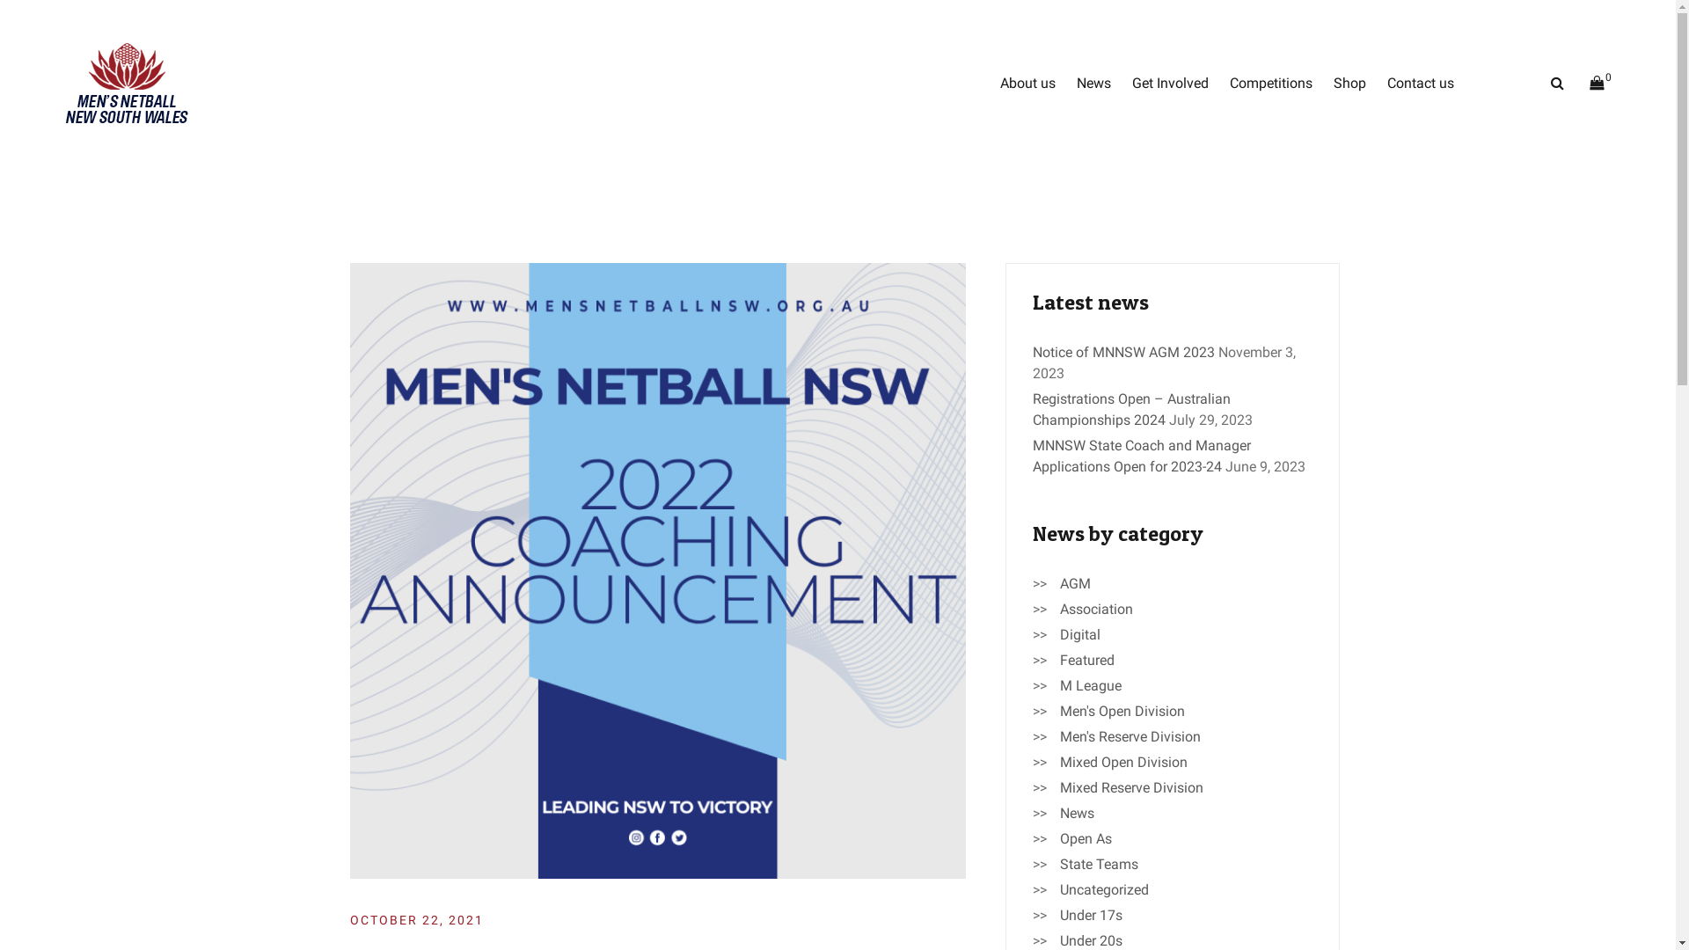 This screenshot has width=1689, height=950. What do you see at coordinates (1075, 584) in the screenshot?
I see `AGM` at bounding box center [1075, 584].